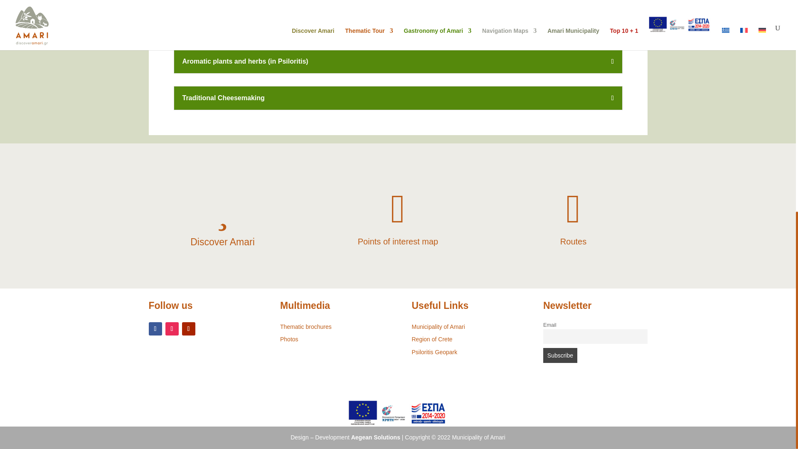  What do you see at coordinates (189, 328) in the screenshot?
I see `Follow on Youtube` at bounding box center [189, 328].